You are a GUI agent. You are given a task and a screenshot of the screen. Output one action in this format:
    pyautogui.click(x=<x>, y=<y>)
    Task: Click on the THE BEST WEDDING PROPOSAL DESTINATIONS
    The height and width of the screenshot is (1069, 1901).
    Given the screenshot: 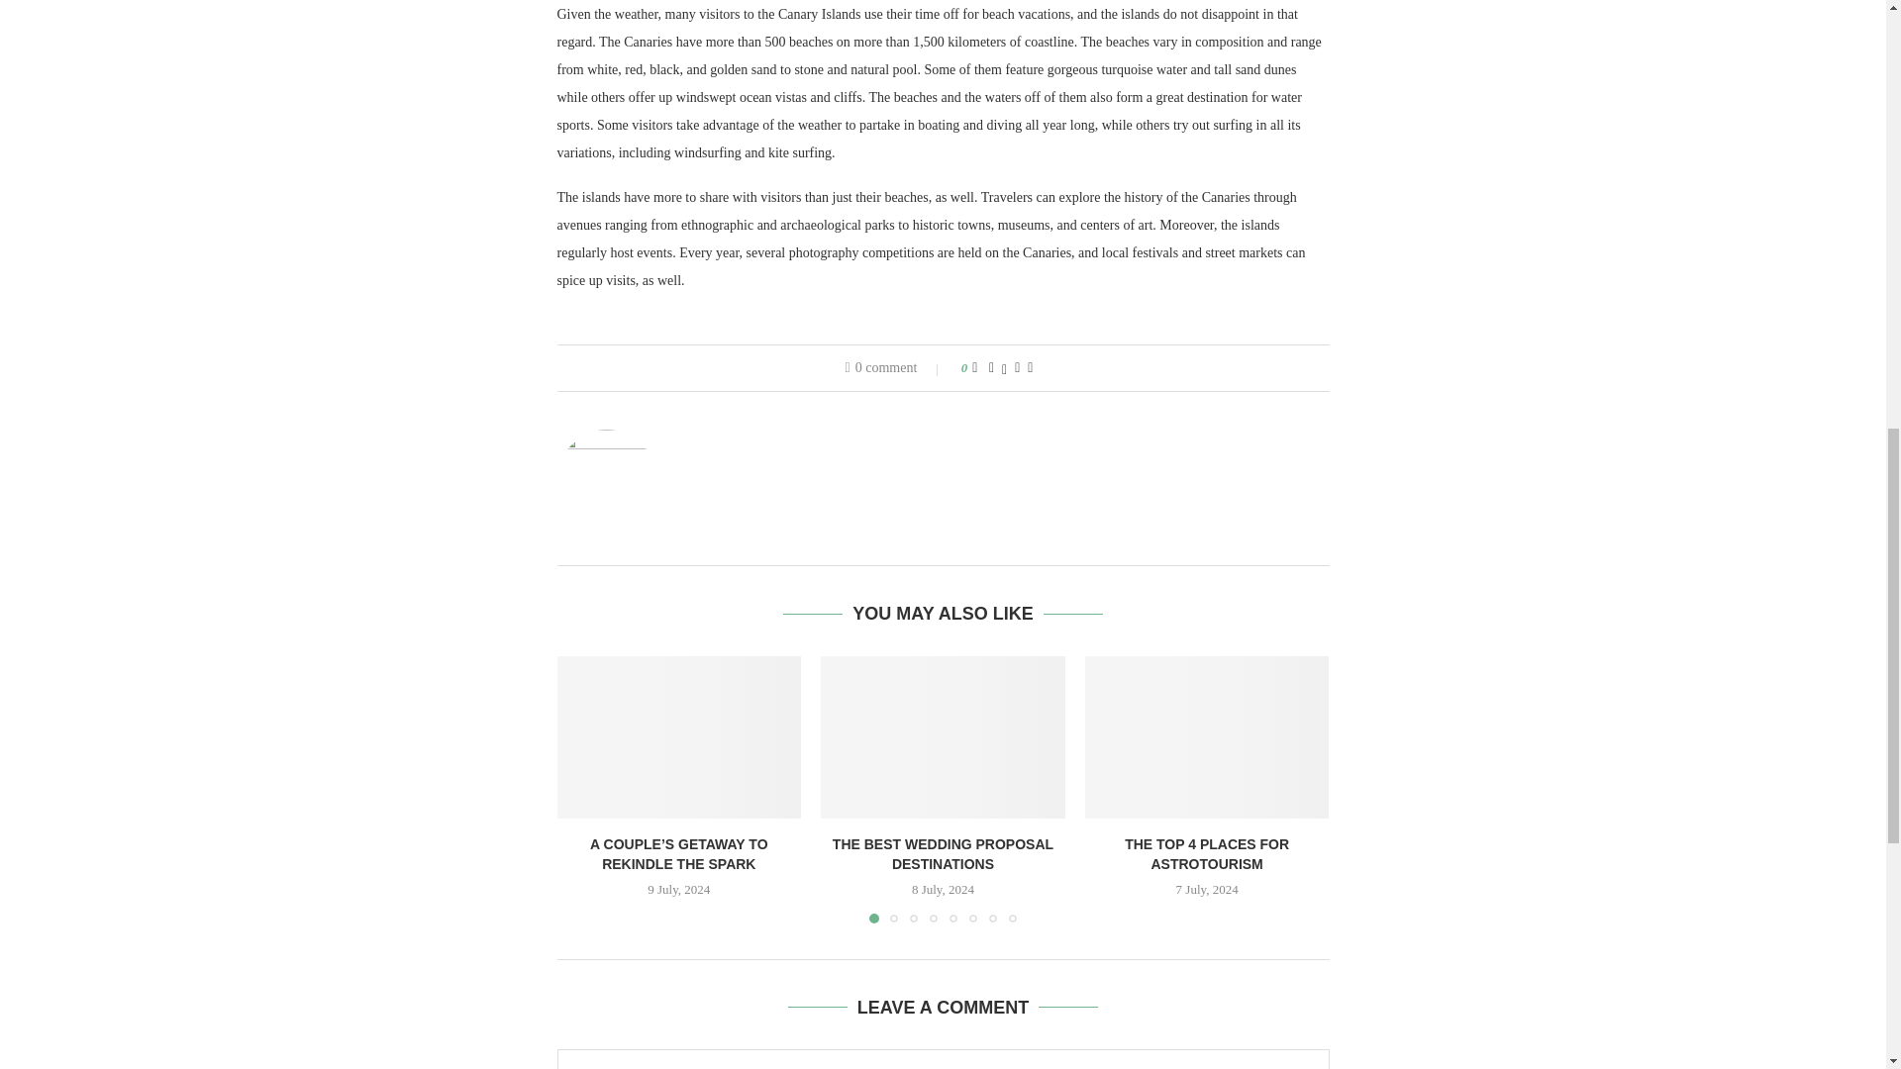 What is the action you would take?
    pyautogui.click(x=943, y=737)
    